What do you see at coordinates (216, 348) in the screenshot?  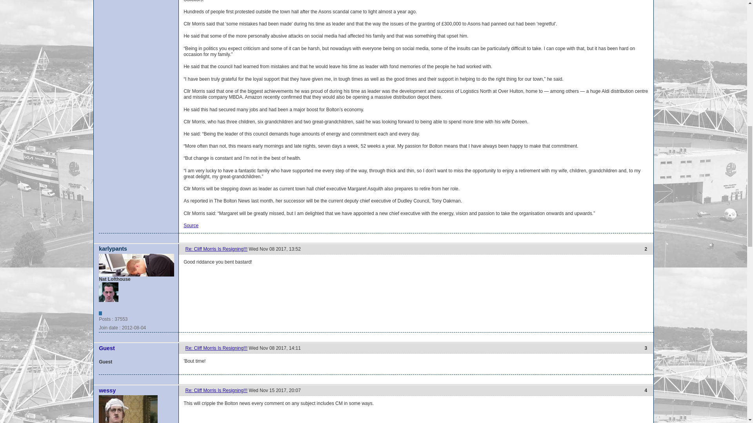 I see `Re: Cliff Morris Is Resigning!!!` at bounding box center [216, 348].